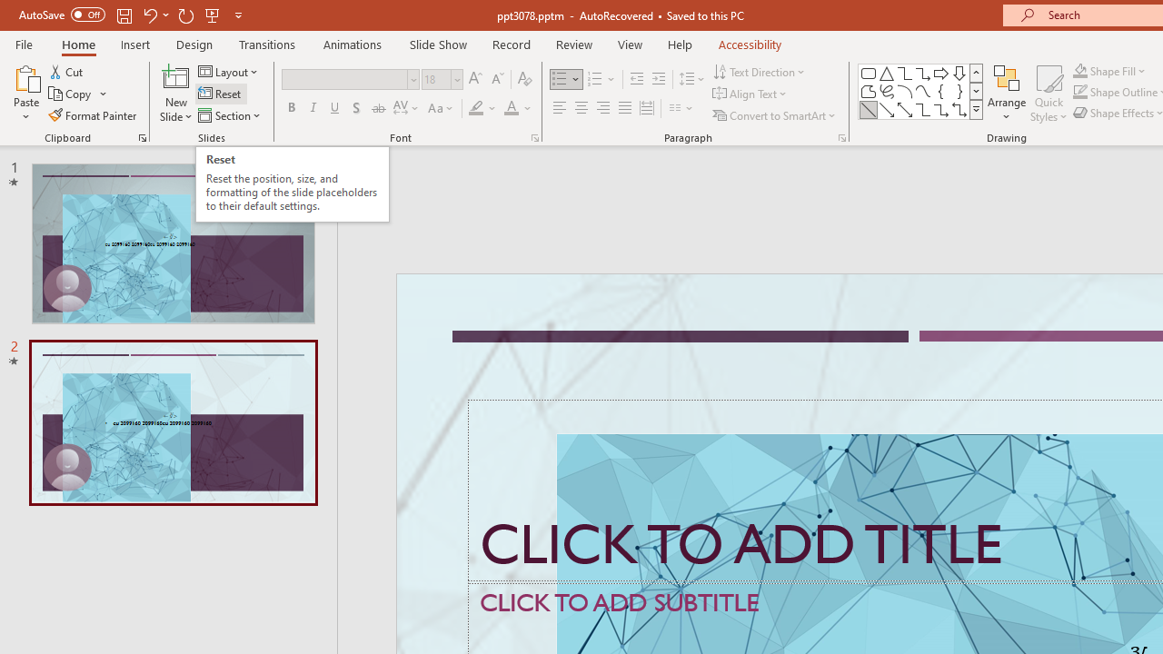 Image resolution: width=1163 pixels, height=654 pixels. Describe the element at coordinates (976, 73) in the screenshot. I see `Row up` at that location.